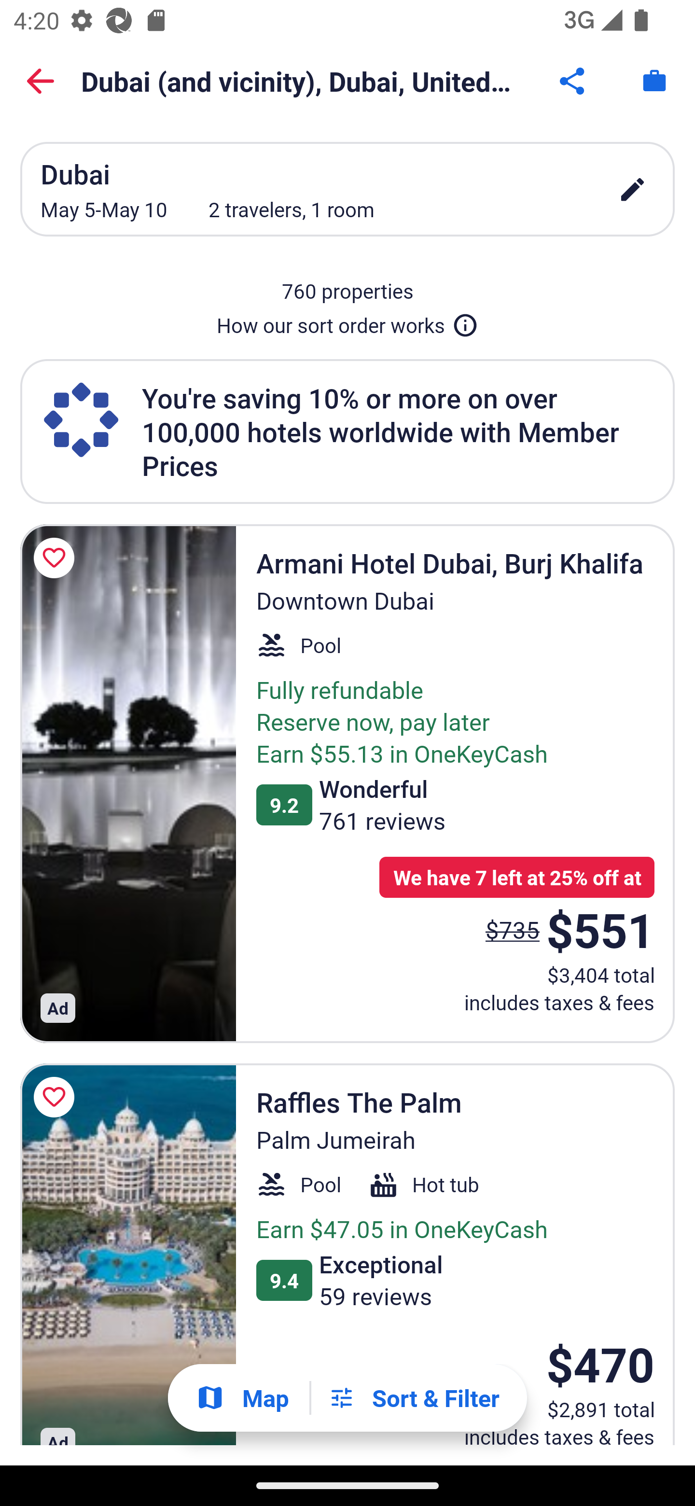  I want to click on $735 The price was $735, so click(513, 929).